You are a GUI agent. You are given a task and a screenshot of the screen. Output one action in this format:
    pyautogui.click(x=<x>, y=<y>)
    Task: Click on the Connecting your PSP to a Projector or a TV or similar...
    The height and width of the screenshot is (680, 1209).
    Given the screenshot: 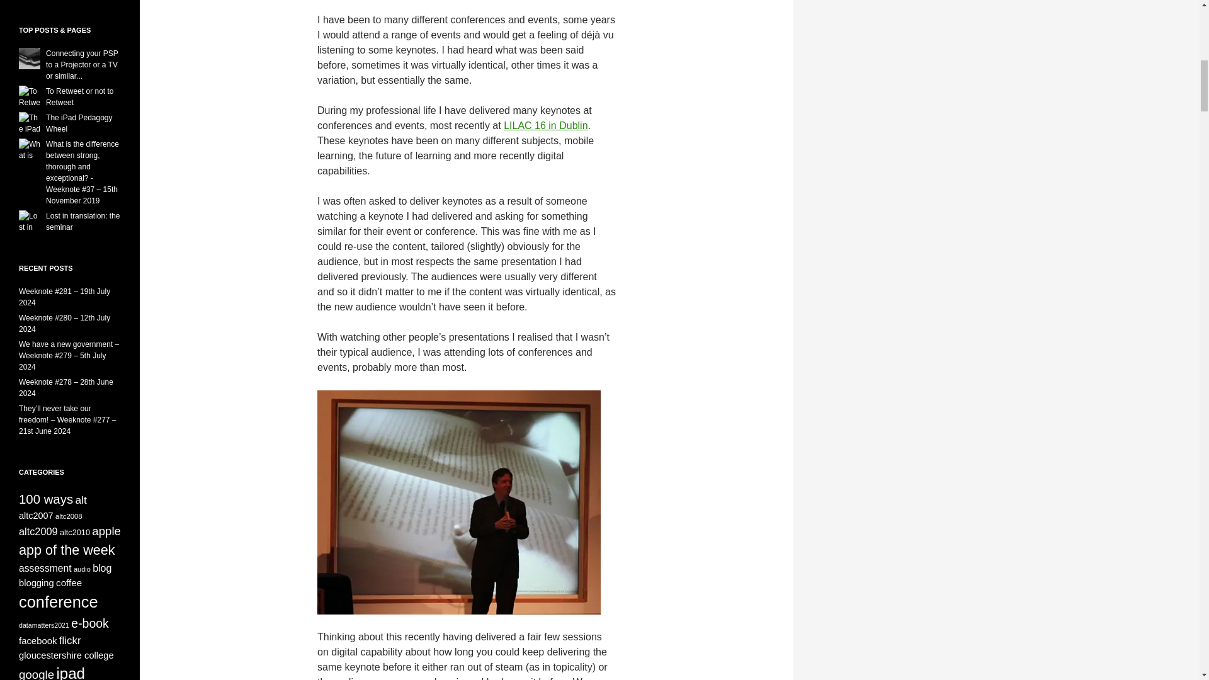 What is the action you would take?
    pyautogui.click(x=82, y=64)
    